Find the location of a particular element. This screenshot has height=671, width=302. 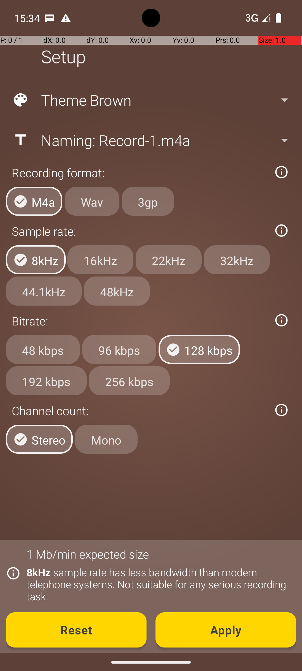

32kHz is located at coordinates (237, 260).